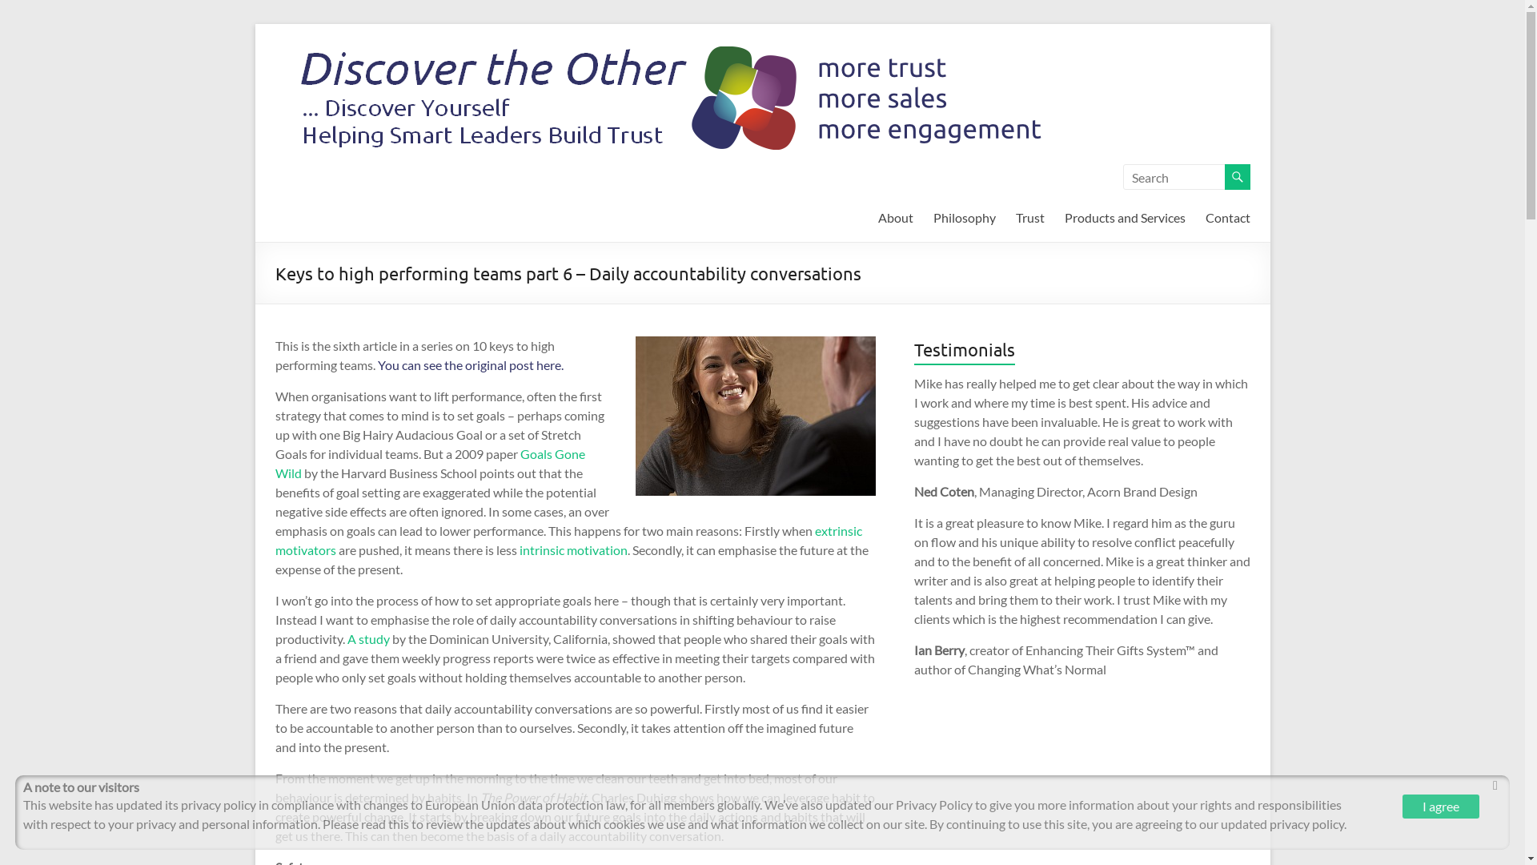 The height and width of the screenshot is (865, 1537). What do you see at coordinates (431, 463) in the screenshot?
I see `Goals Gone Wild` at bounding box center [431, 463].